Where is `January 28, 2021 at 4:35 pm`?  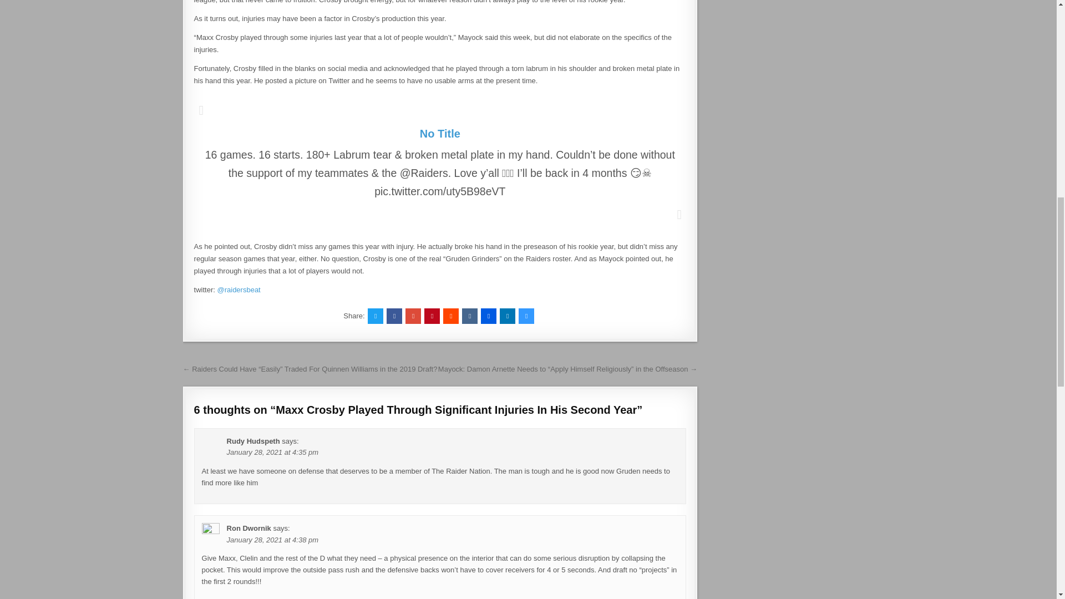 January 28, 2021 at 4:35 pm is located at coordinates (272, 451).